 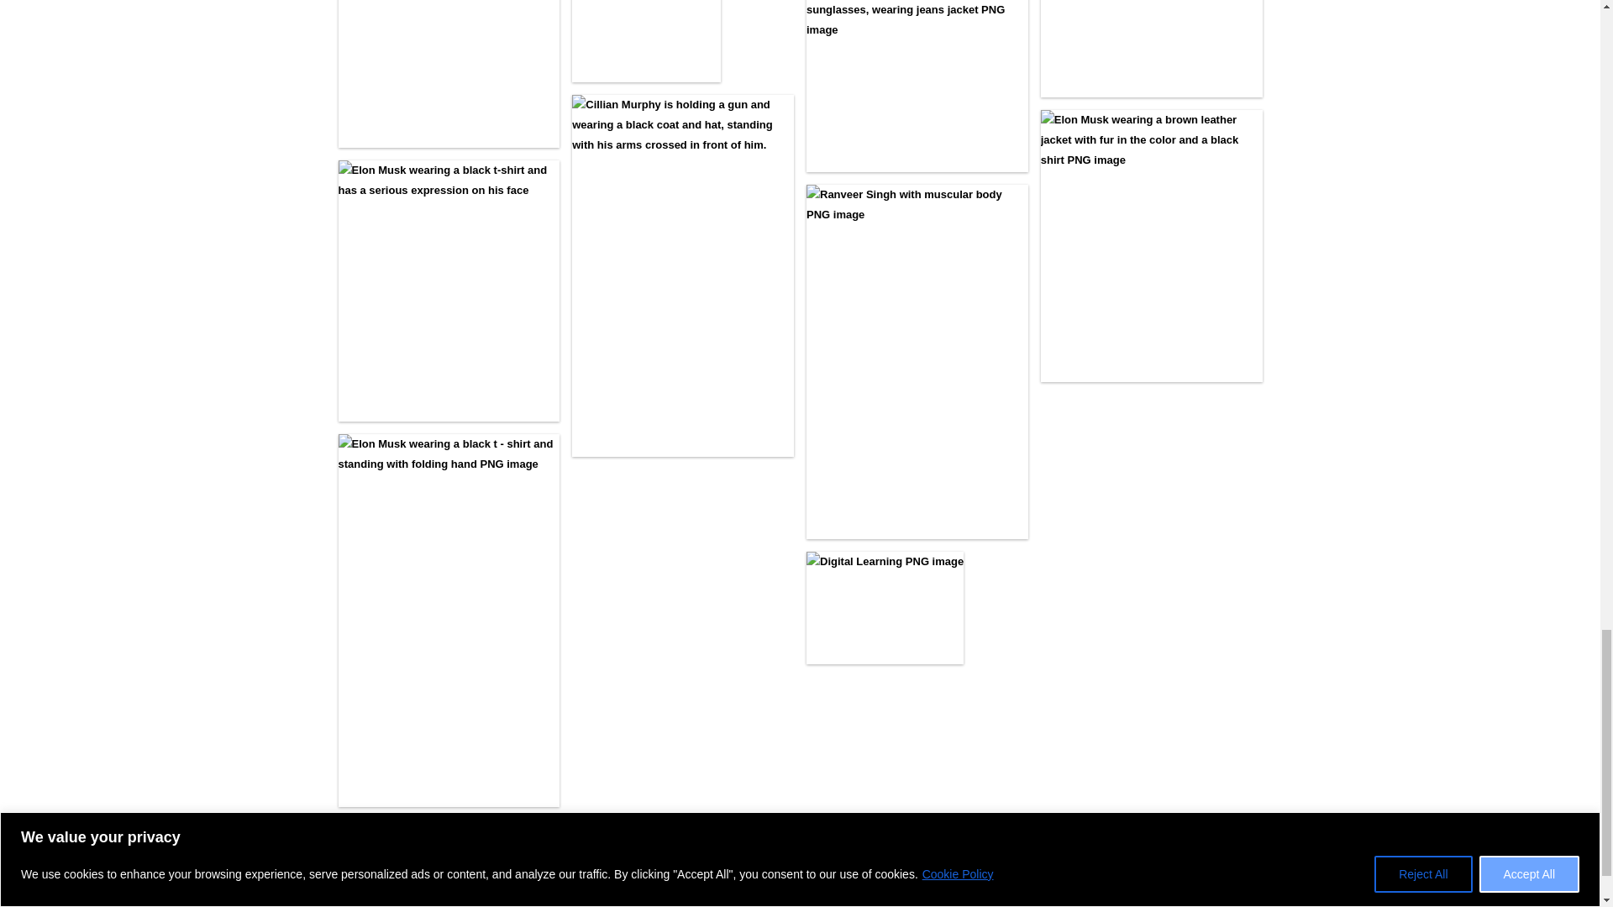 I want to click on Somersby Apple Cider PNG image, so click(x=647, y=41).